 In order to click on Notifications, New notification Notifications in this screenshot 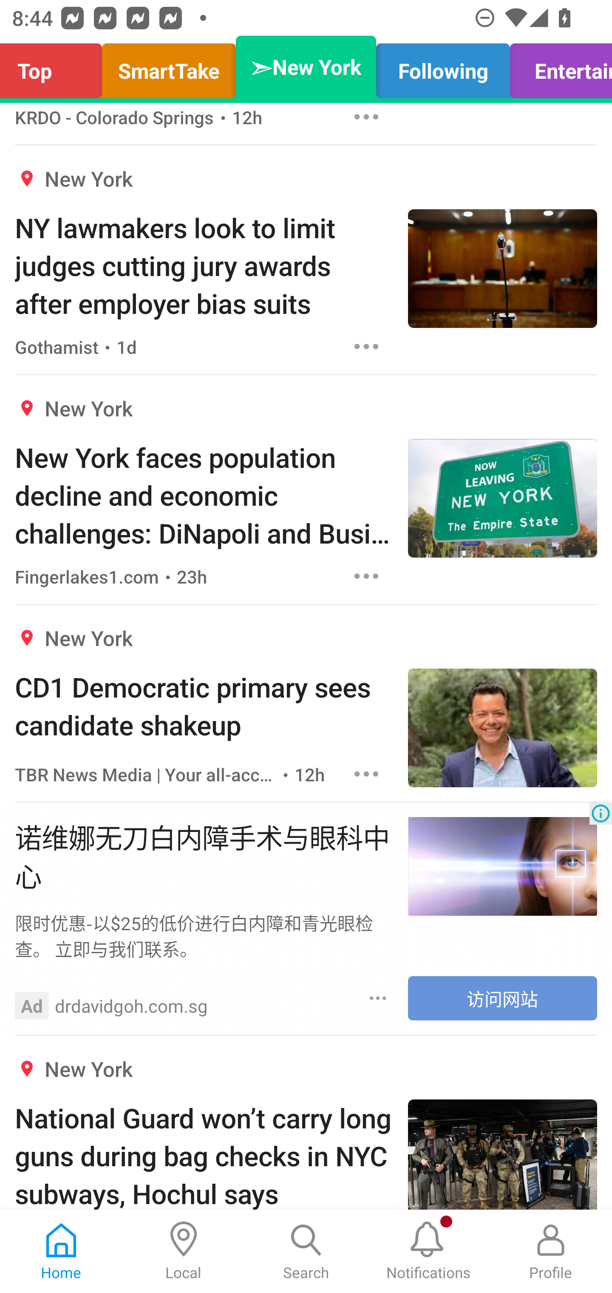, I will do `click(428, 1251)`.